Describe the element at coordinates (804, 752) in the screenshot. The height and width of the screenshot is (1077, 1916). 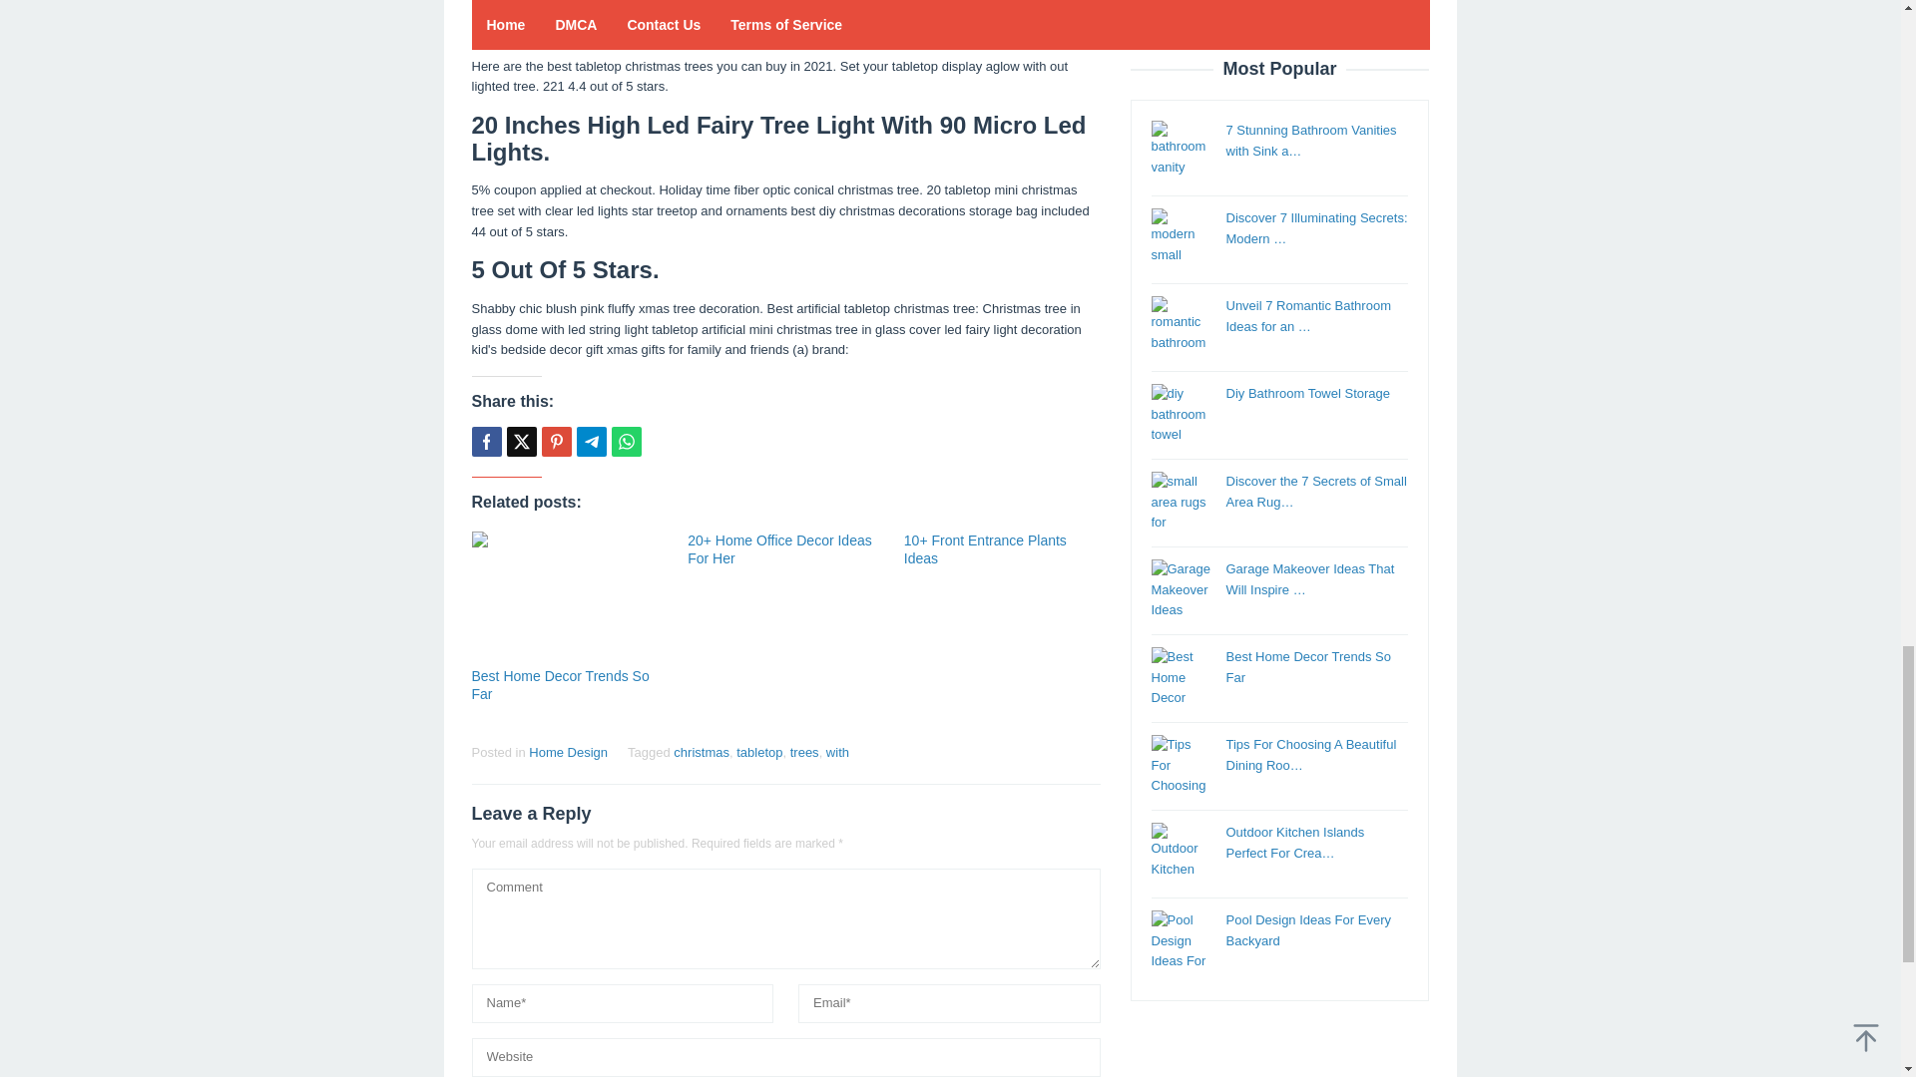
I see `trees` at that location.